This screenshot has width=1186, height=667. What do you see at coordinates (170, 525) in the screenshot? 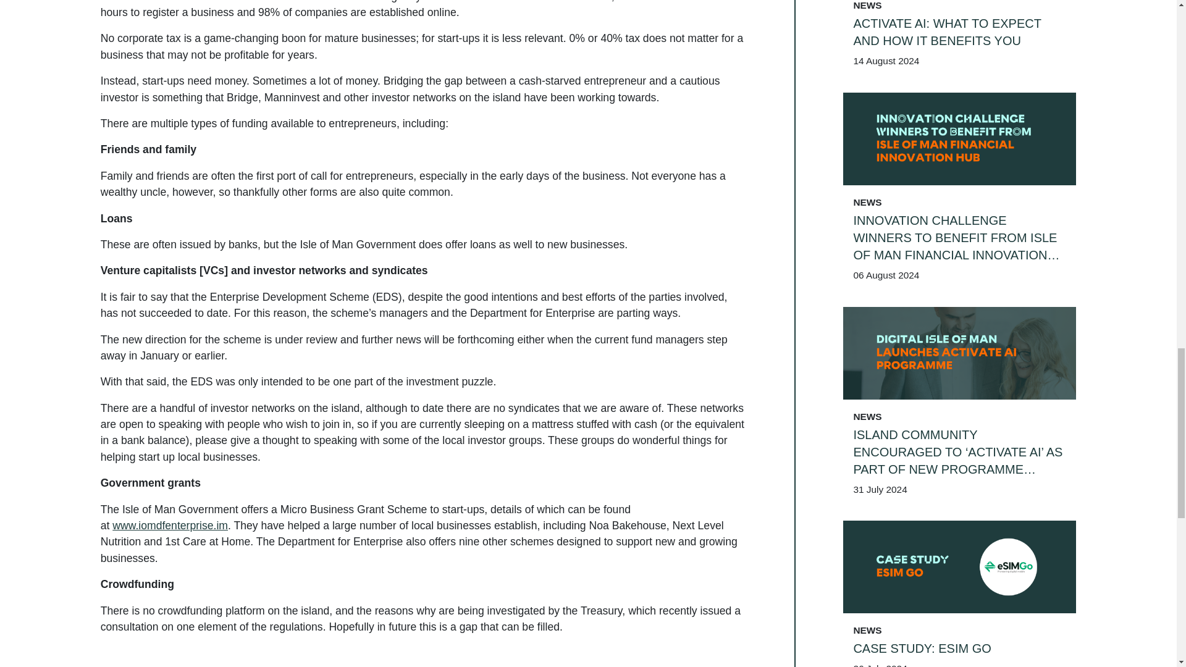
I see `www.iomdfenterprise.im` at bounding box center [170, 525].